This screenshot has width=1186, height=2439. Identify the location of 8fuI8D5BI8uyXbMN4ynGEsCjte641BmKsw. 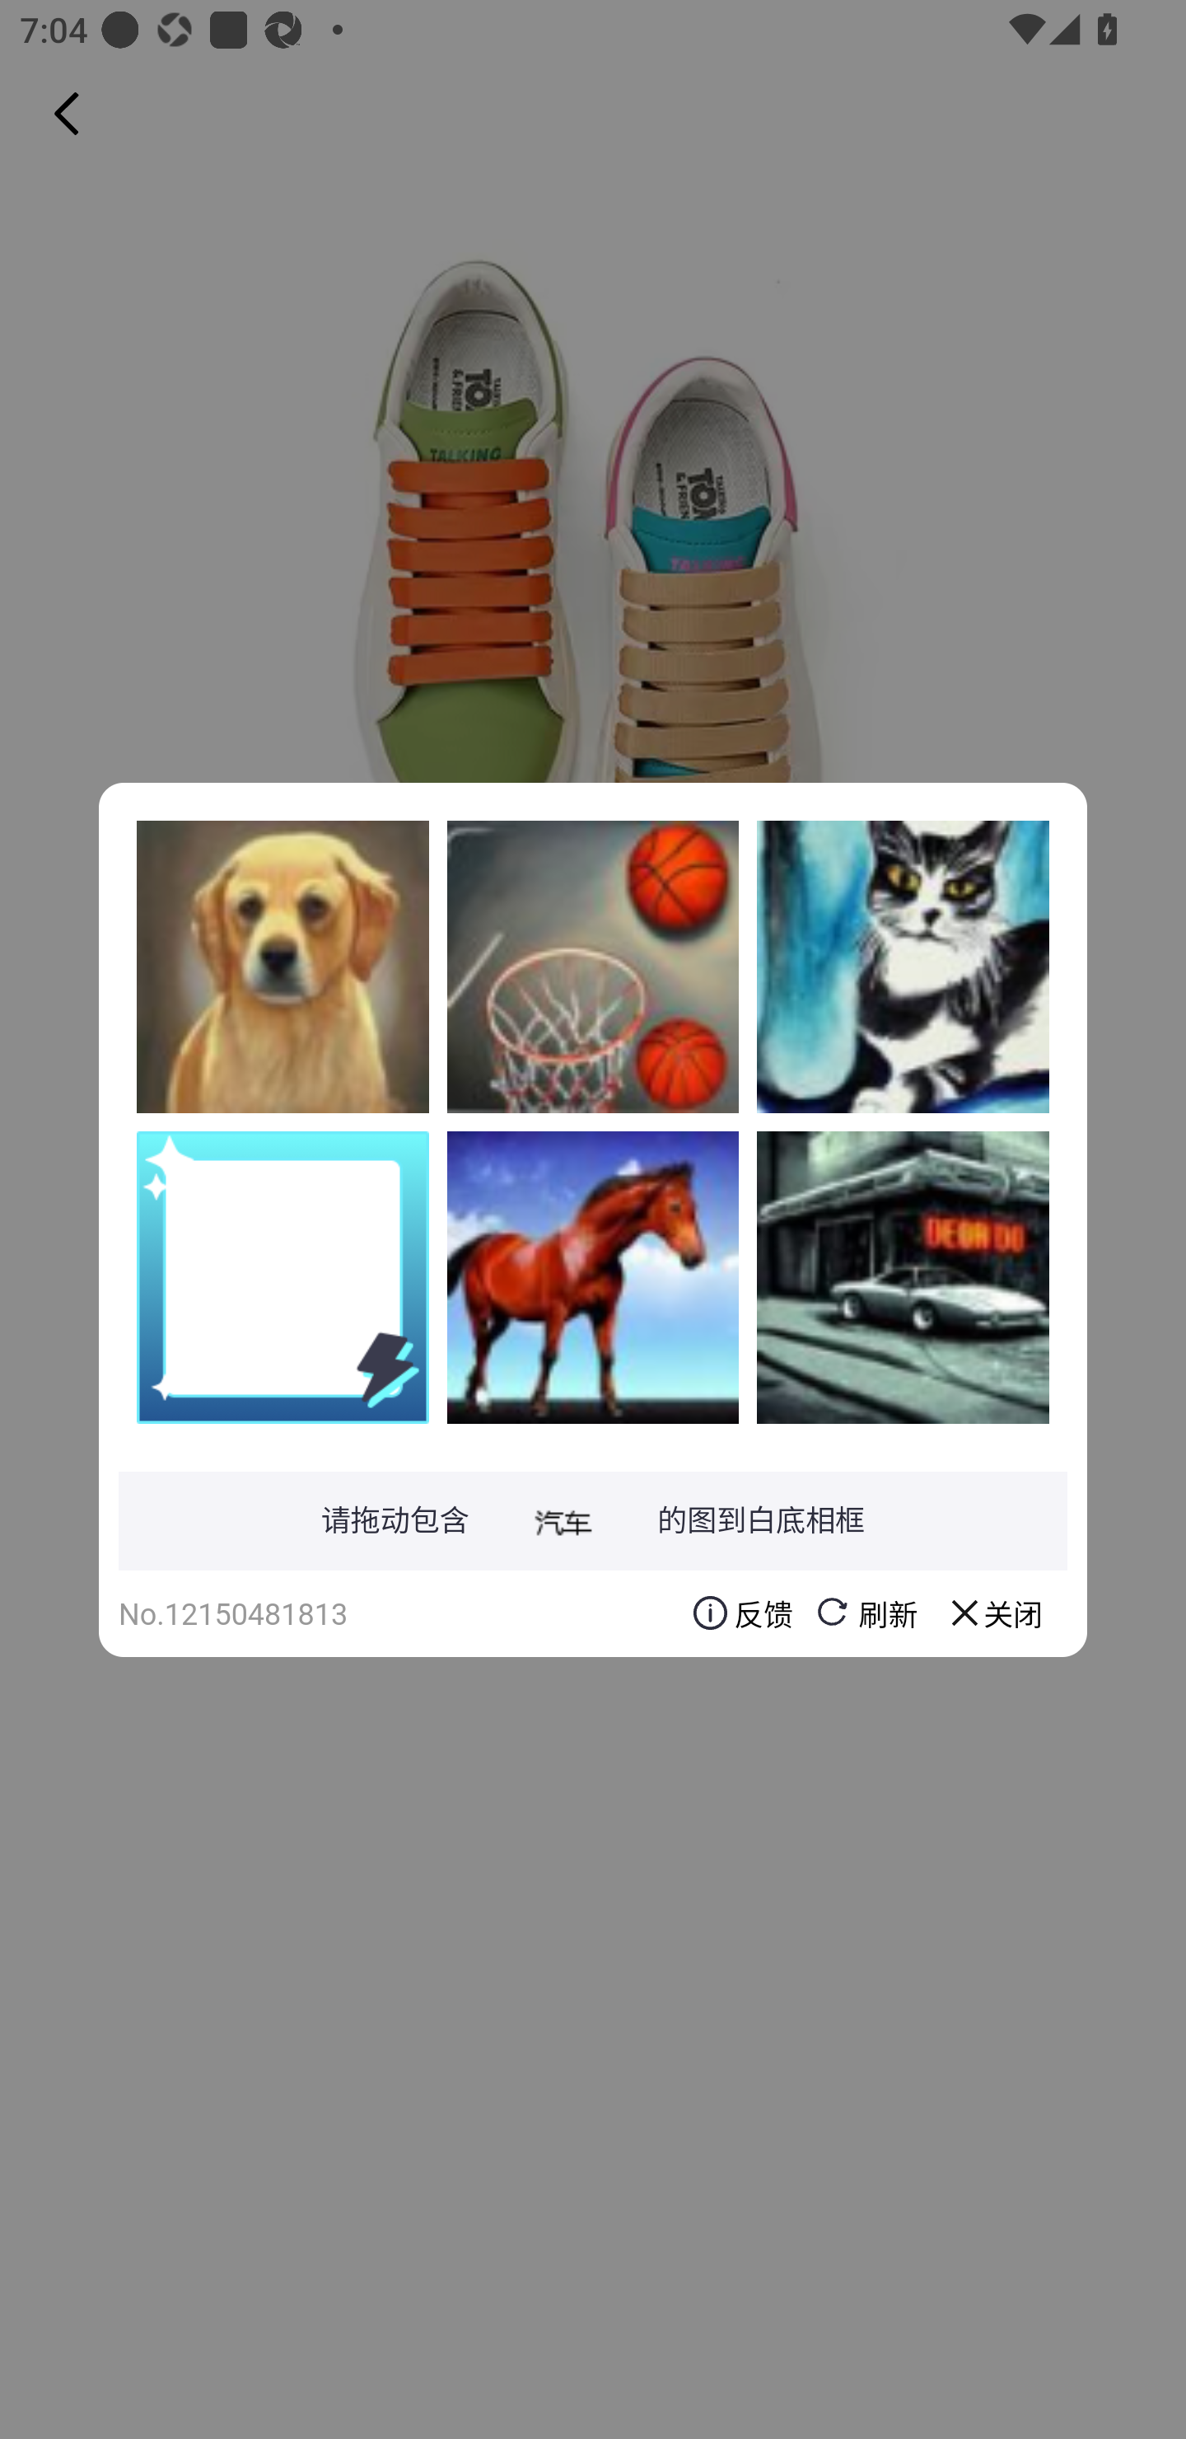
(282, 967).